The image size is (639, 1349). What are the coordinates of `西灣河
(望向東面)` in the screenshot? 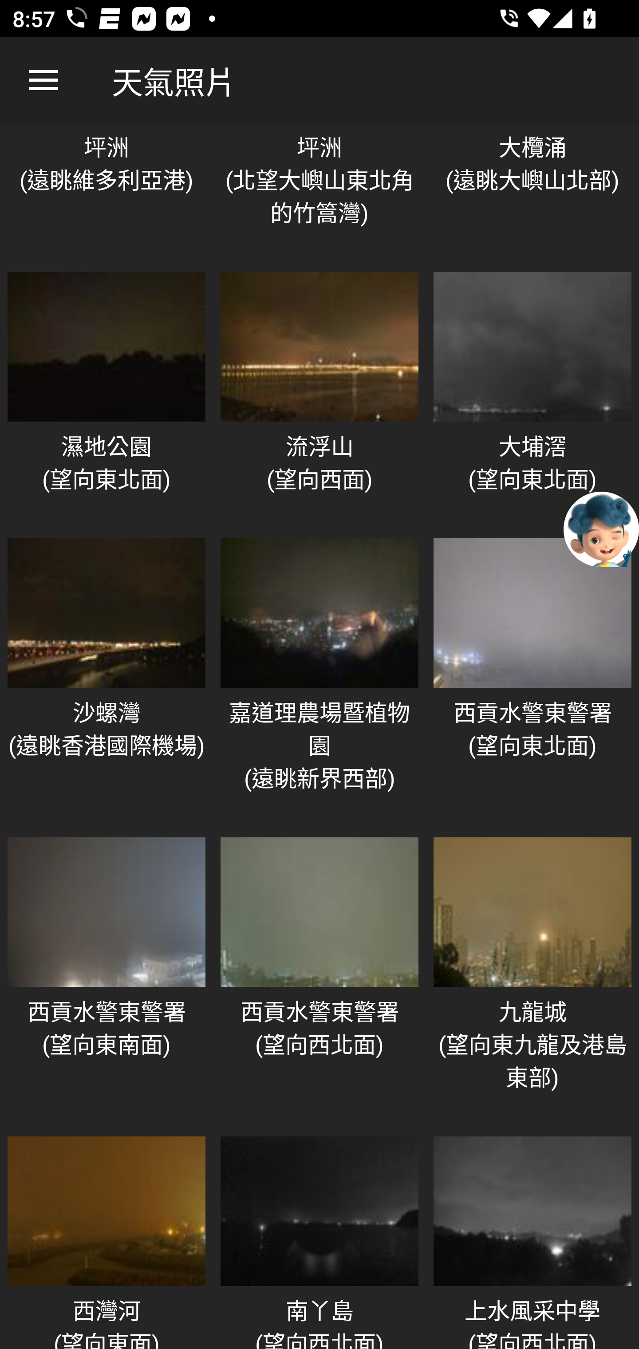 It's located at (106, 1239).